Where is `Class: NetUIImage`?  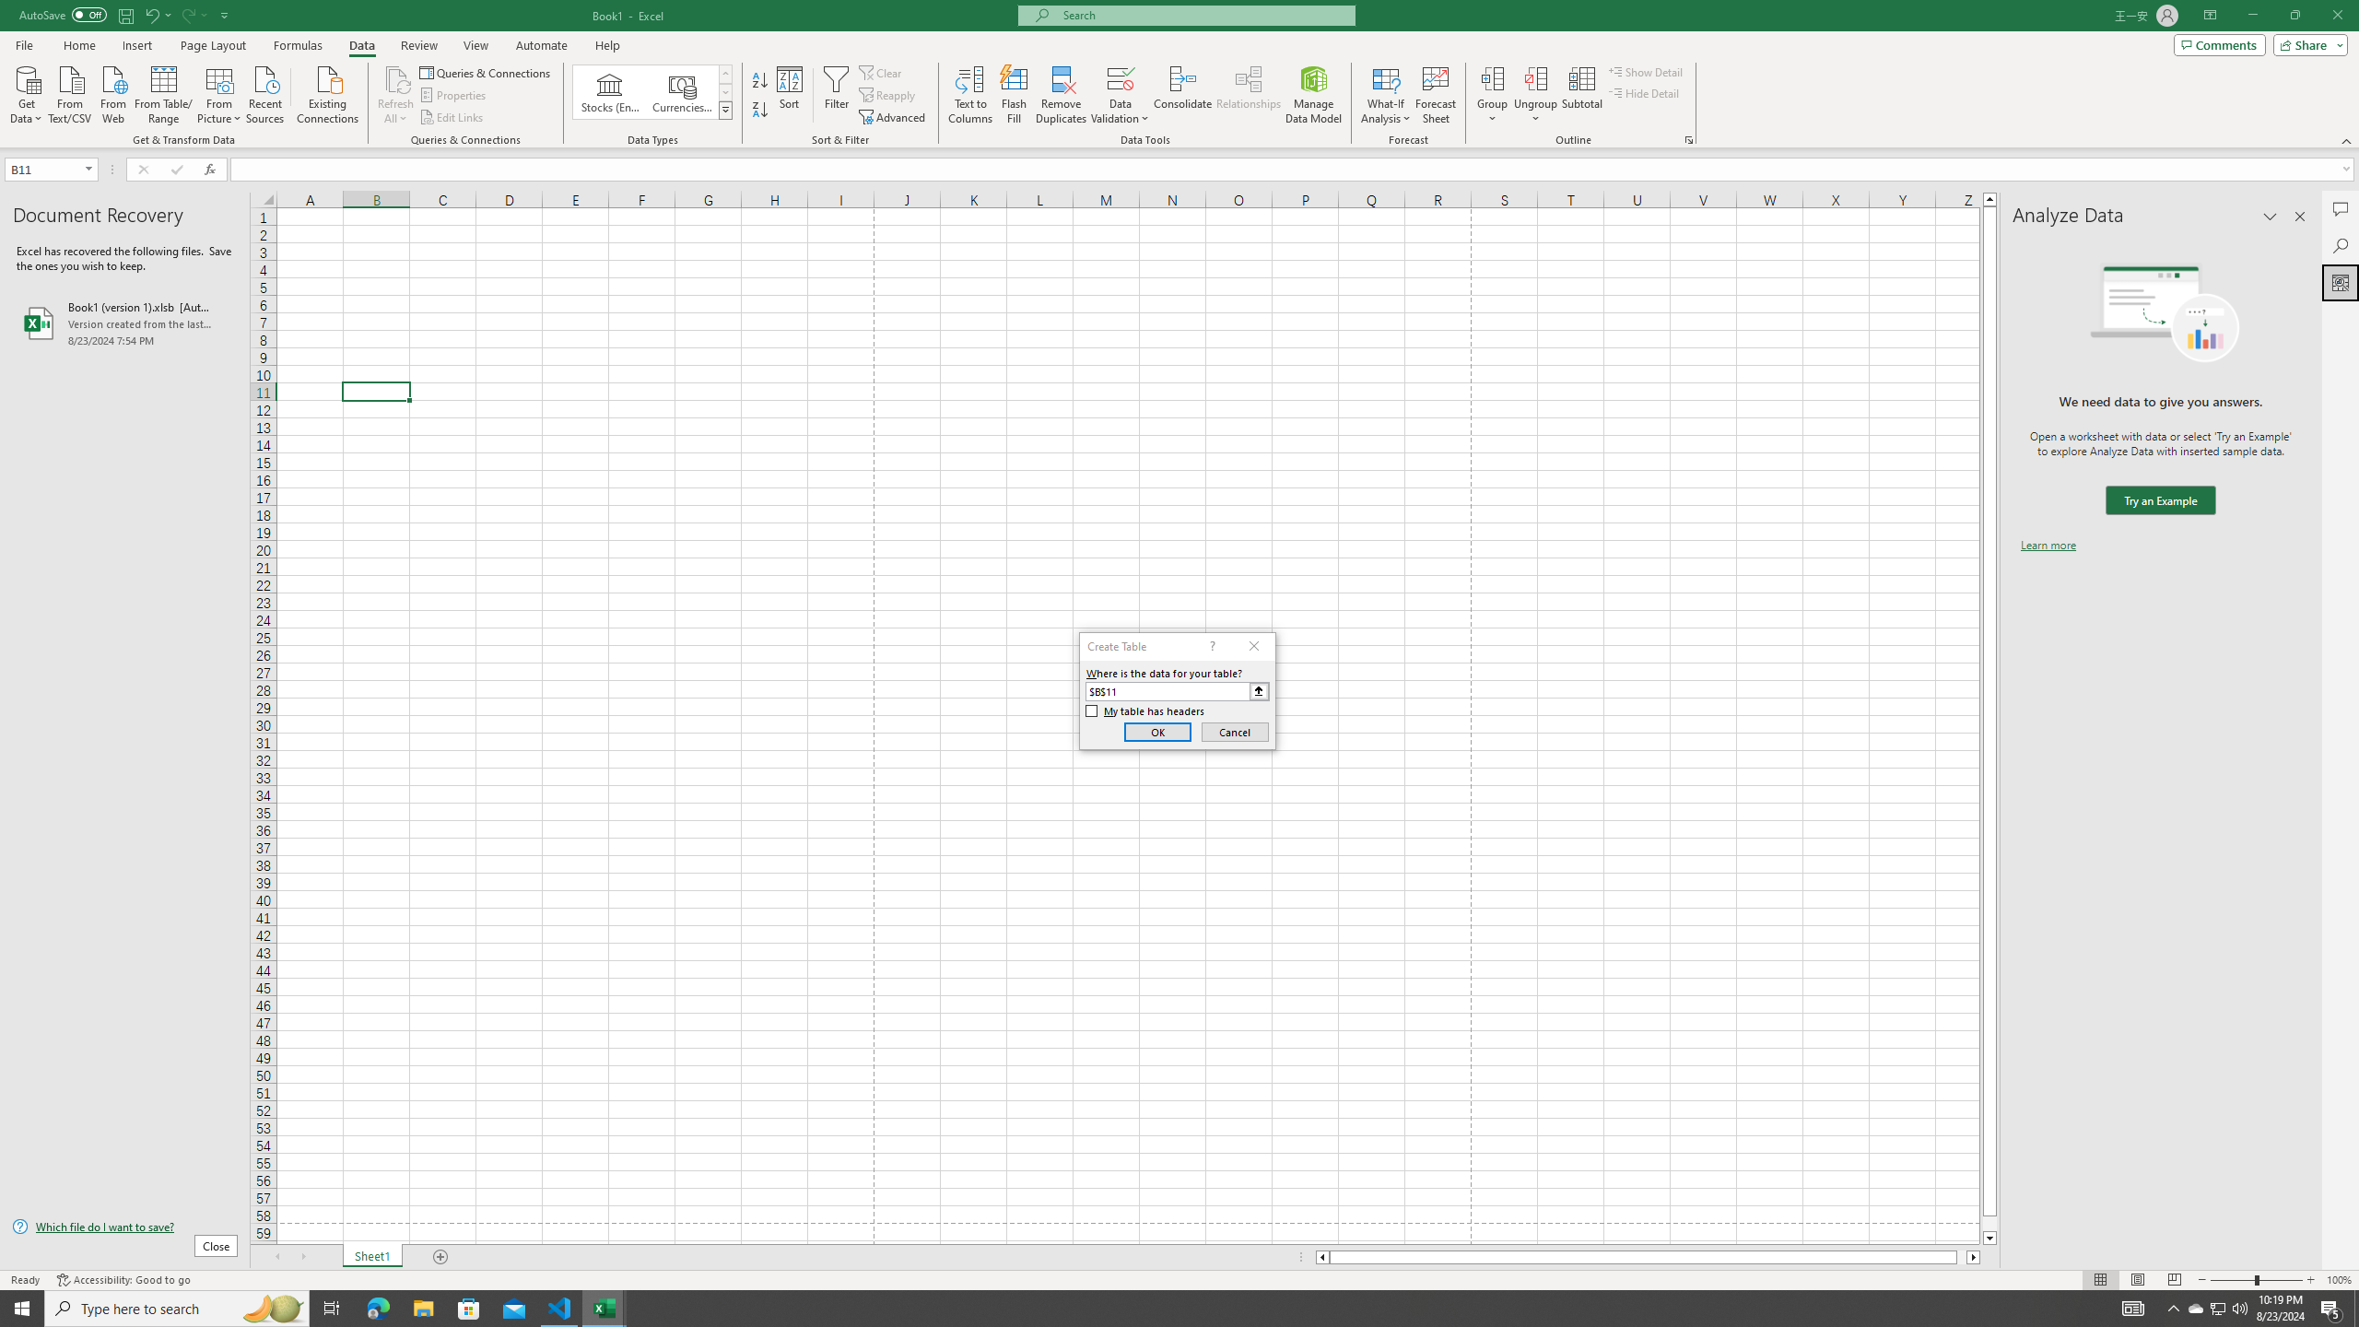 Class: NetUIImage is located at coordinates (725, 111).